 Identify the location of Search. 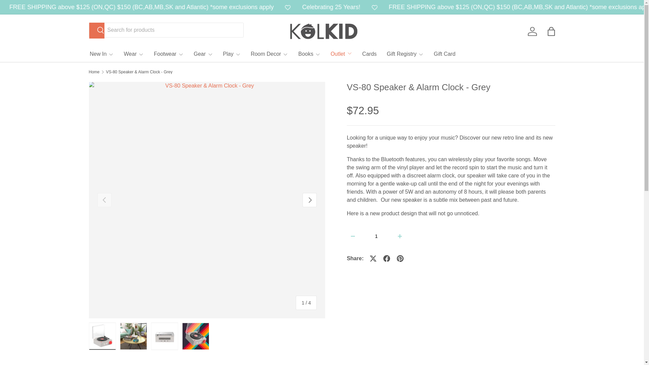
(97, 30).